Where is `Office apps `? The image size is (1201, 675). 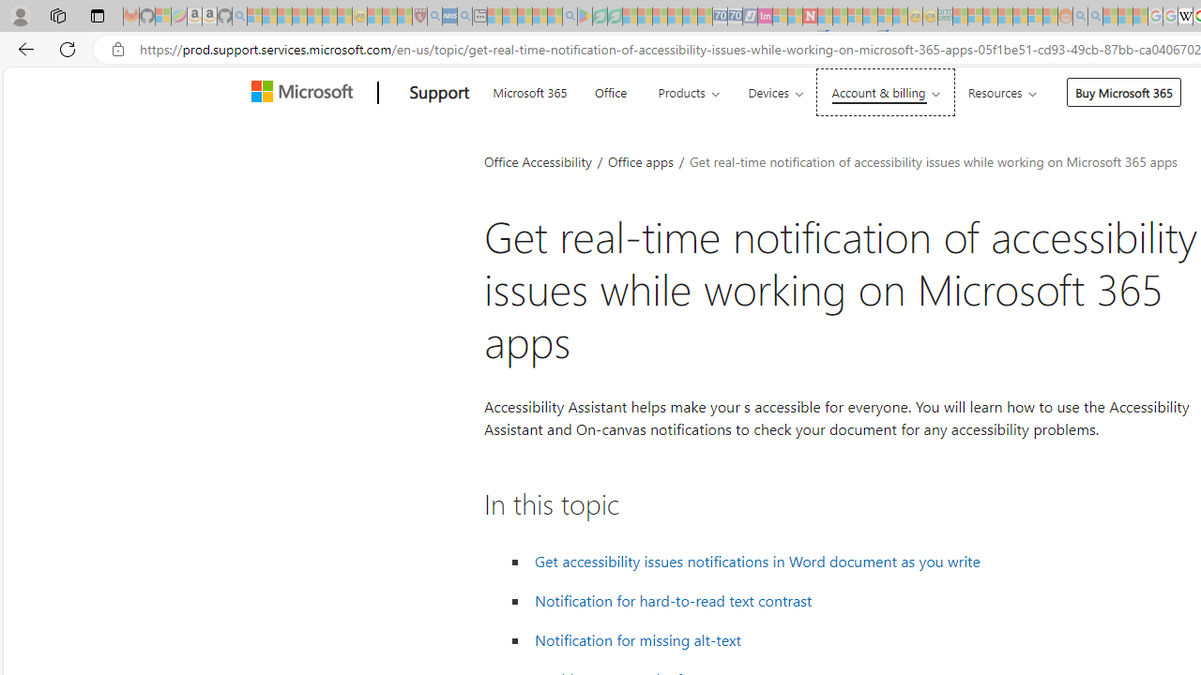
Office apps  is located at coordinates (642, 161).